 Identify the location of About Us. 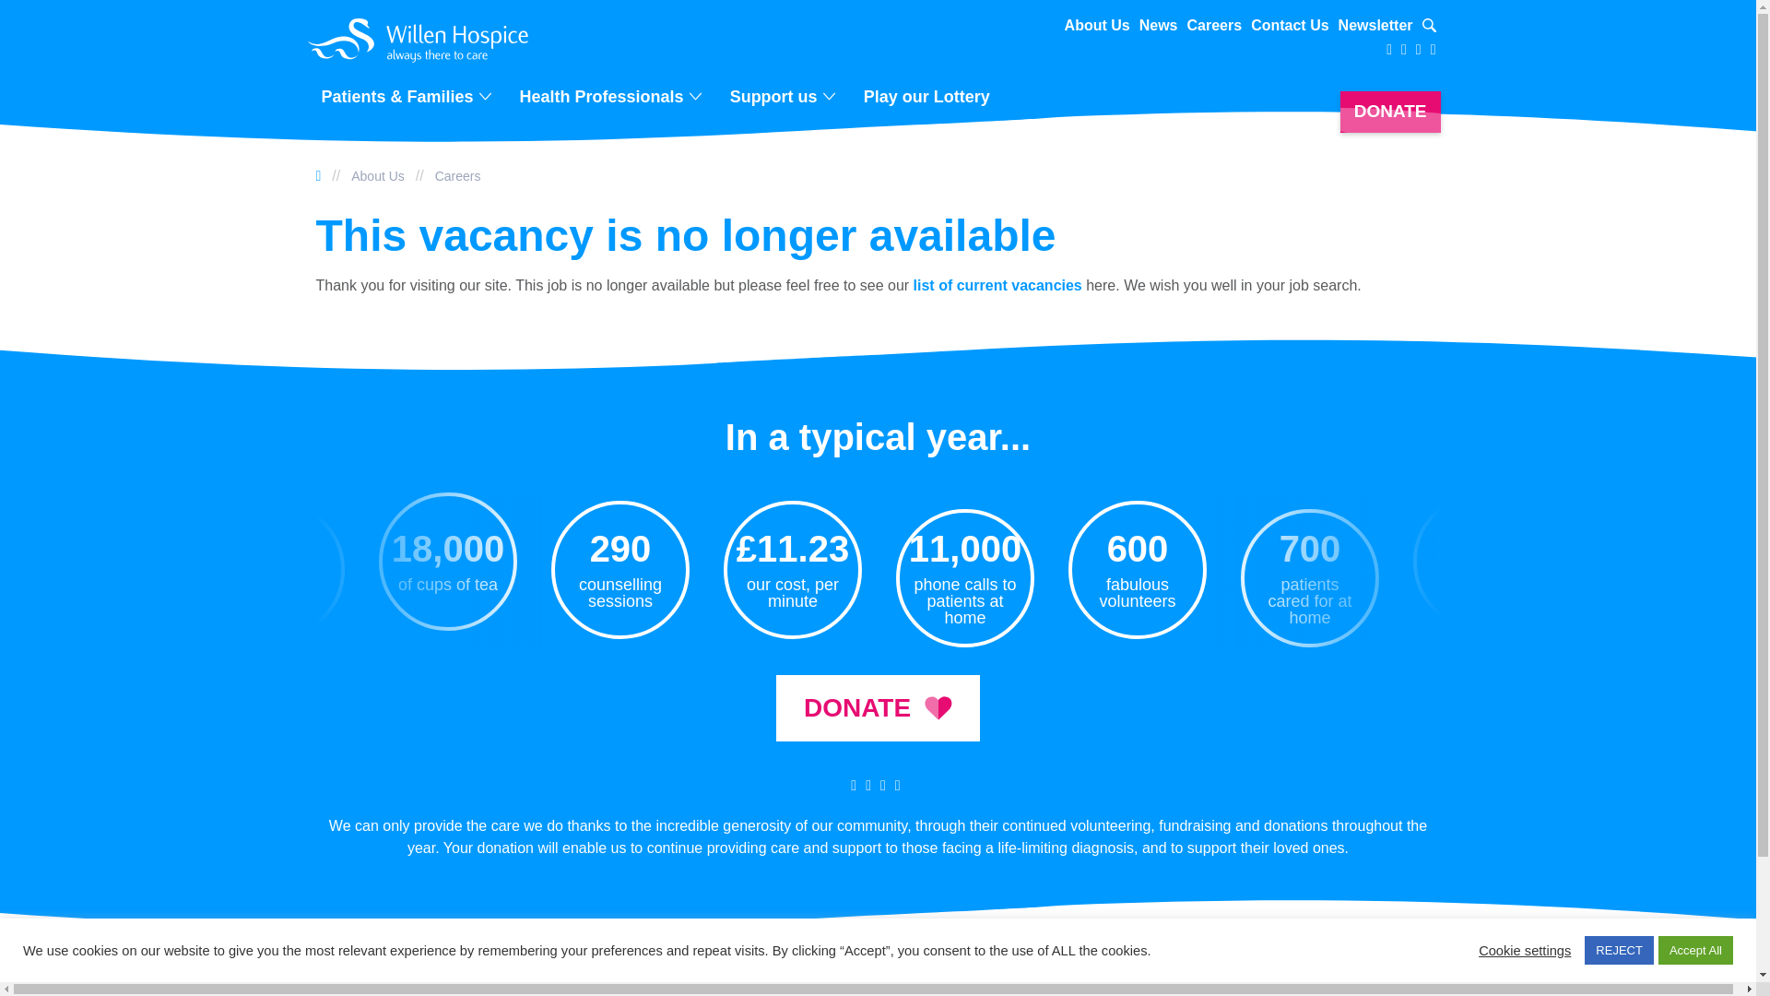
(1097, 26).